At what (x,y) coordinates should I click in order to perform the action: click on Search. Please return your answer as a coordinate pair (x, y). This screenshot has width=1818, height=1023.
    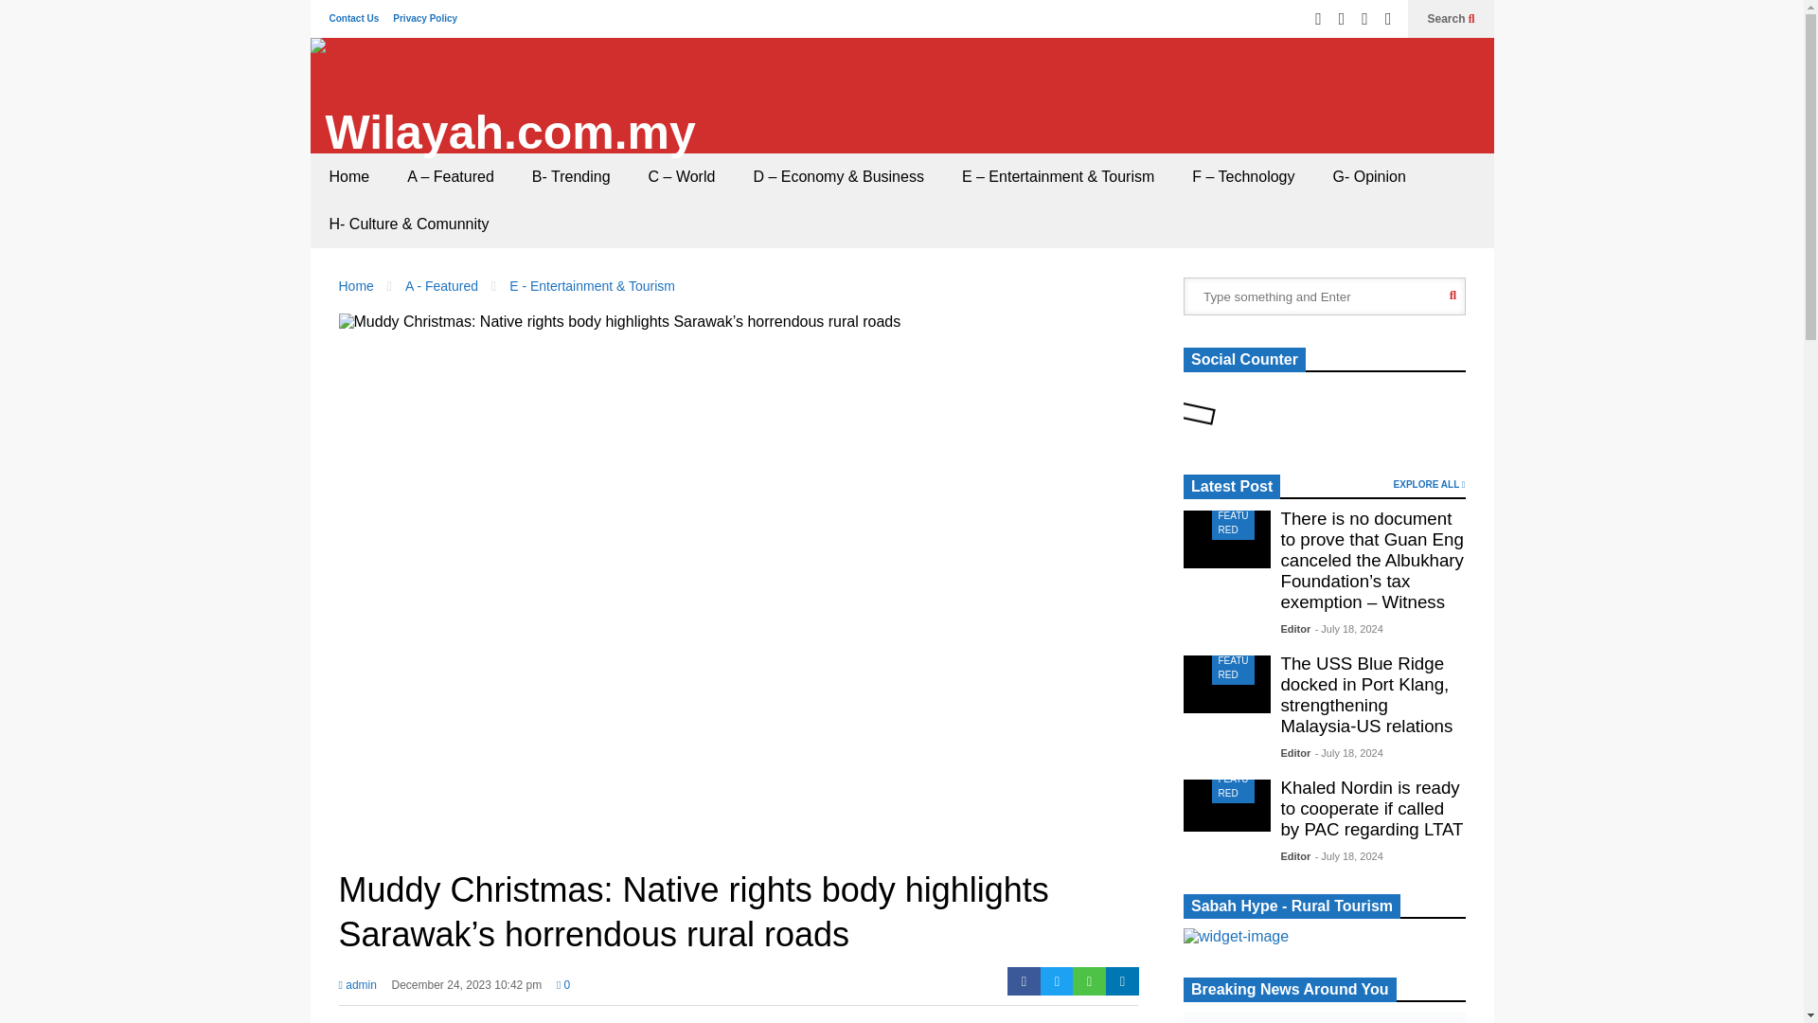
    Looking at the image, I should click on (1451, 19).